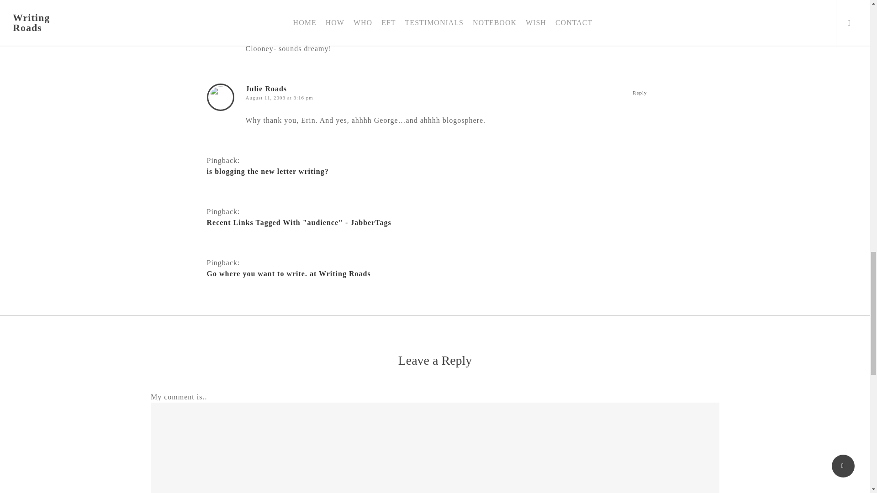 This screenshot has width=877, height=493. What do you see at coordinates (428, 274) in the screenshot?
I see `Go where you want to write. at Writing Roads` at bounding box center [428, 274].